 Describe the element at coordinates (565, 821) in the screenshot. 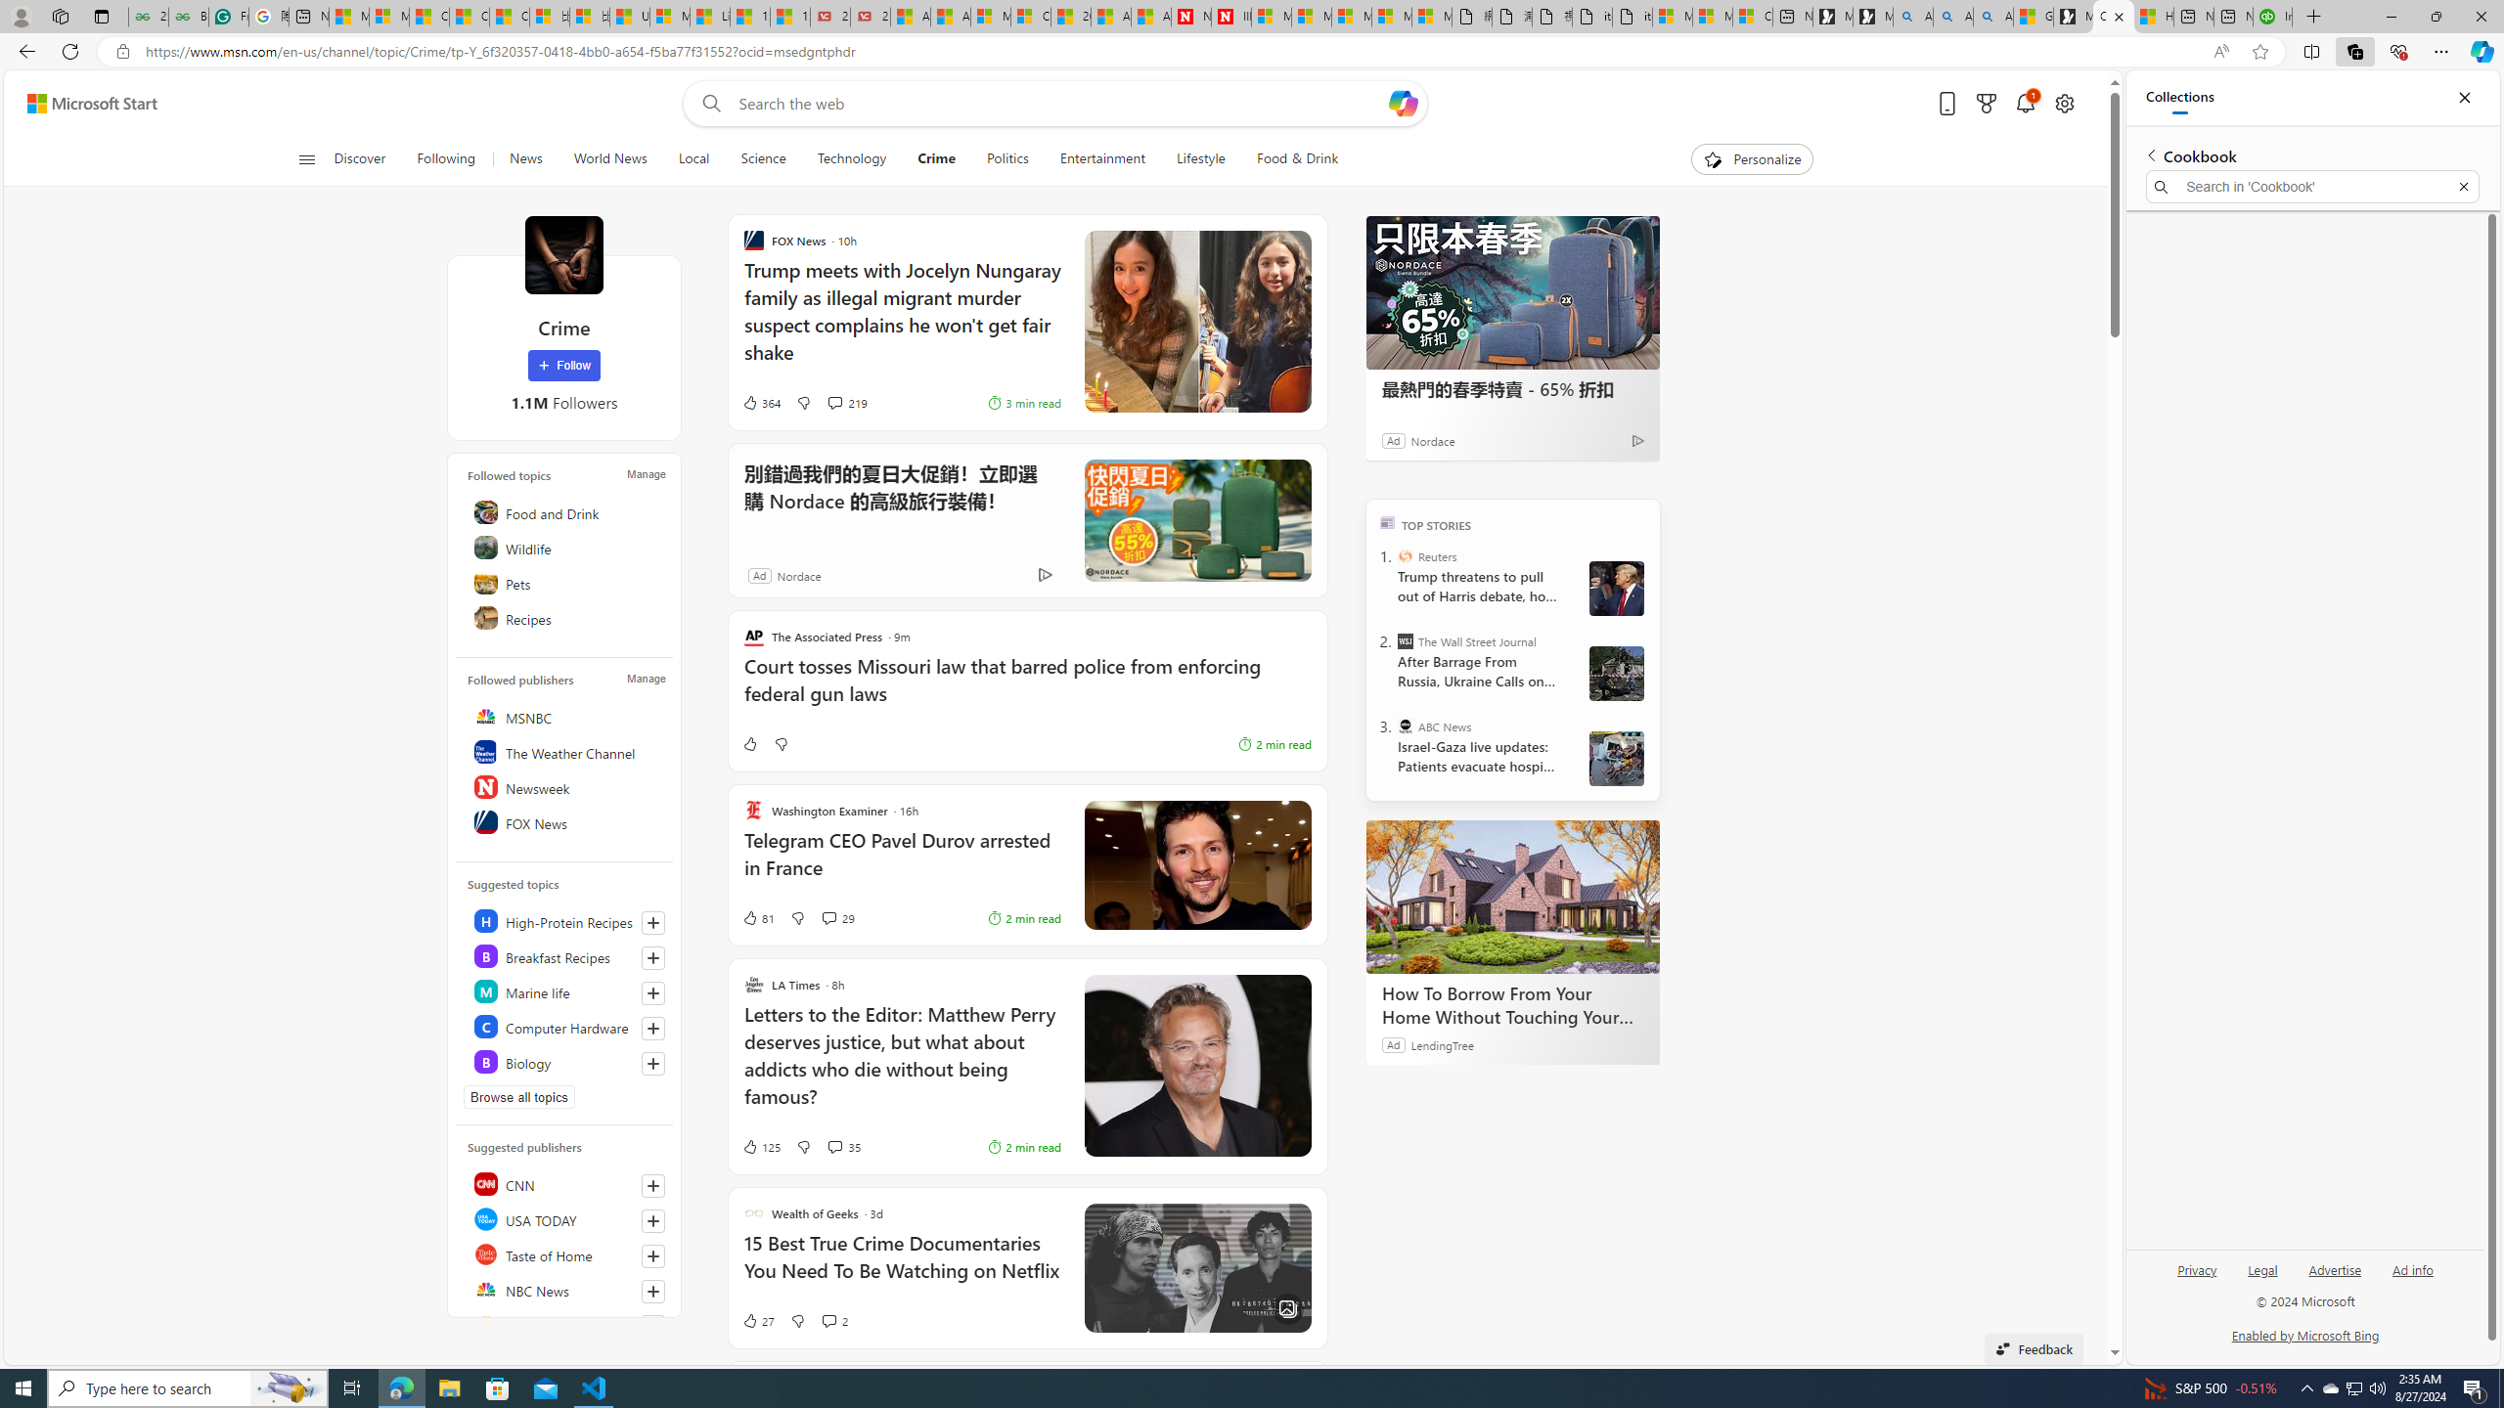

I see `FOX News` at that location.